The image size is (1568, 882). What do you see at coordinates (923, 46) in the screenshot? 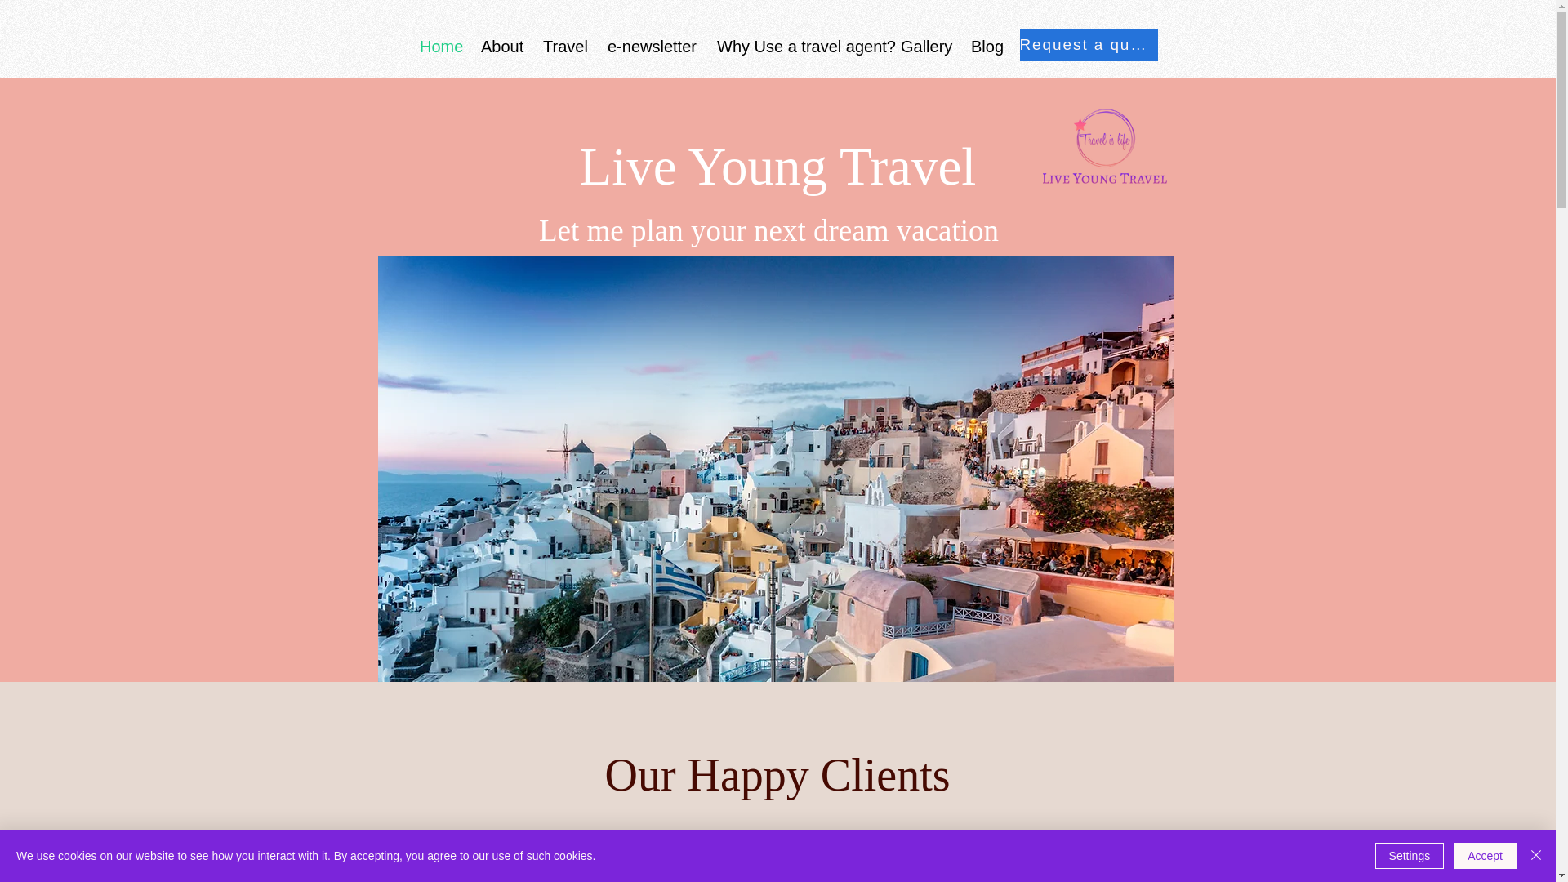
I see `Gallery` at bounding box center [923, 46].